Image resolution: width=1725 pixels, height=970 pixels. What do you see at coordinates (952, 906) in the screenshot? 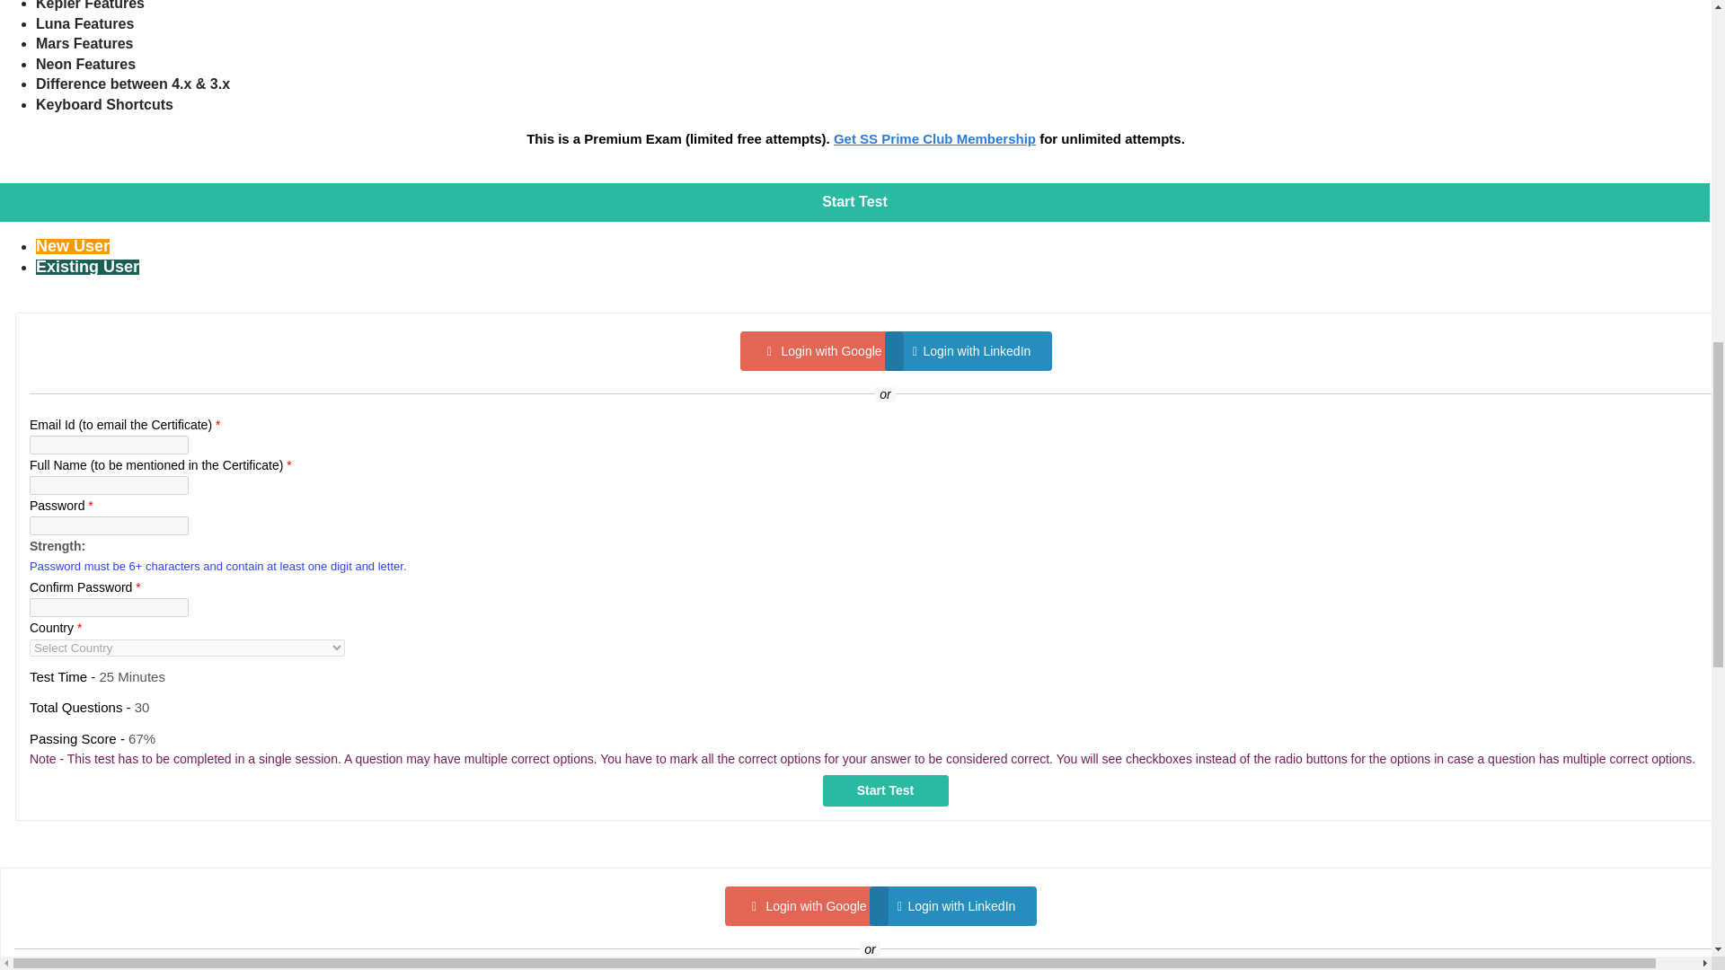
I see `Login with LinkedIn` at bounding box center [952, 906].